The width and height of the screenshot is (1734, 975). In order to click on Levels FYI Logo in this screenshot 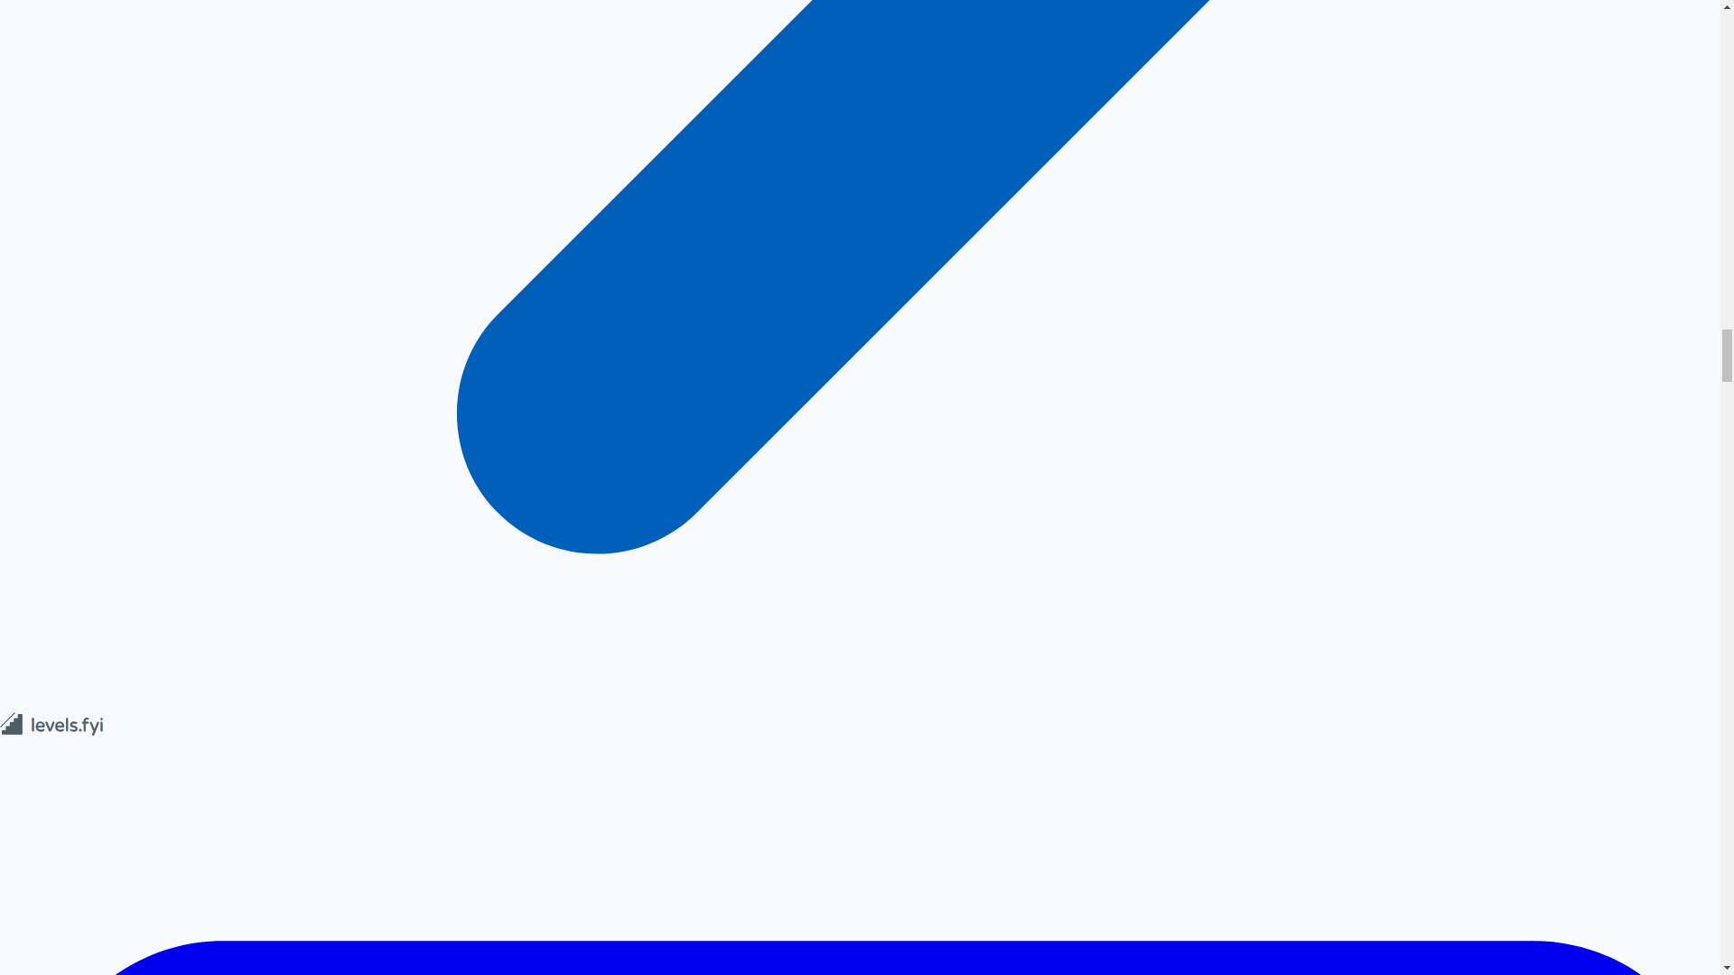, I will do `click(52, 731)`.